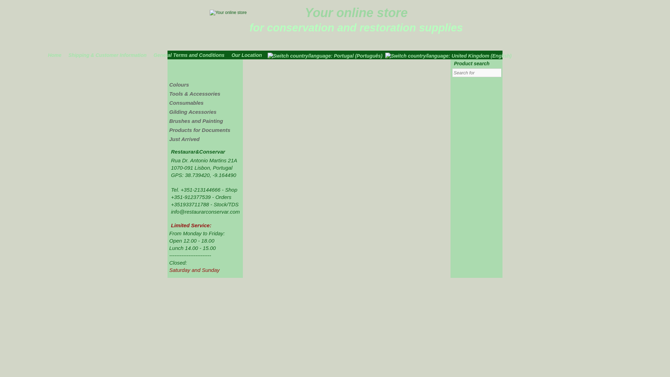 The height and width of the screenshot is (377, 670). I want to click on Just Arrived, so click(184, 139).